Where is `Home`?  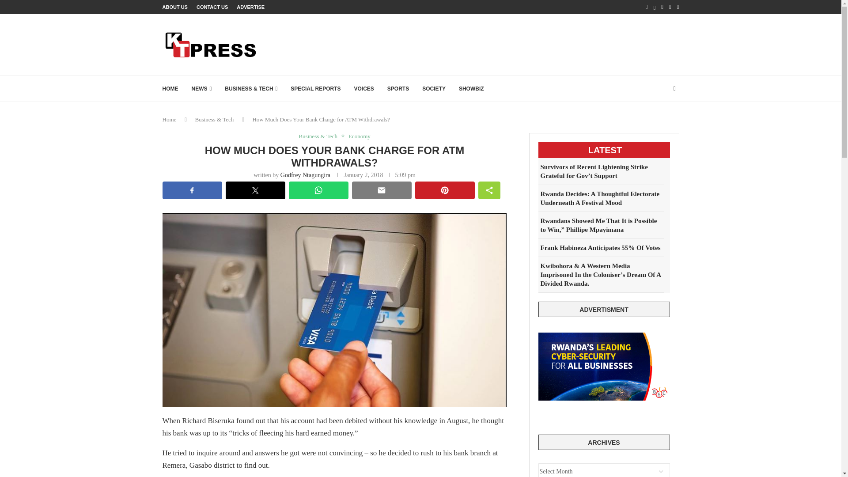
Home is located at coordinates (170, 119).